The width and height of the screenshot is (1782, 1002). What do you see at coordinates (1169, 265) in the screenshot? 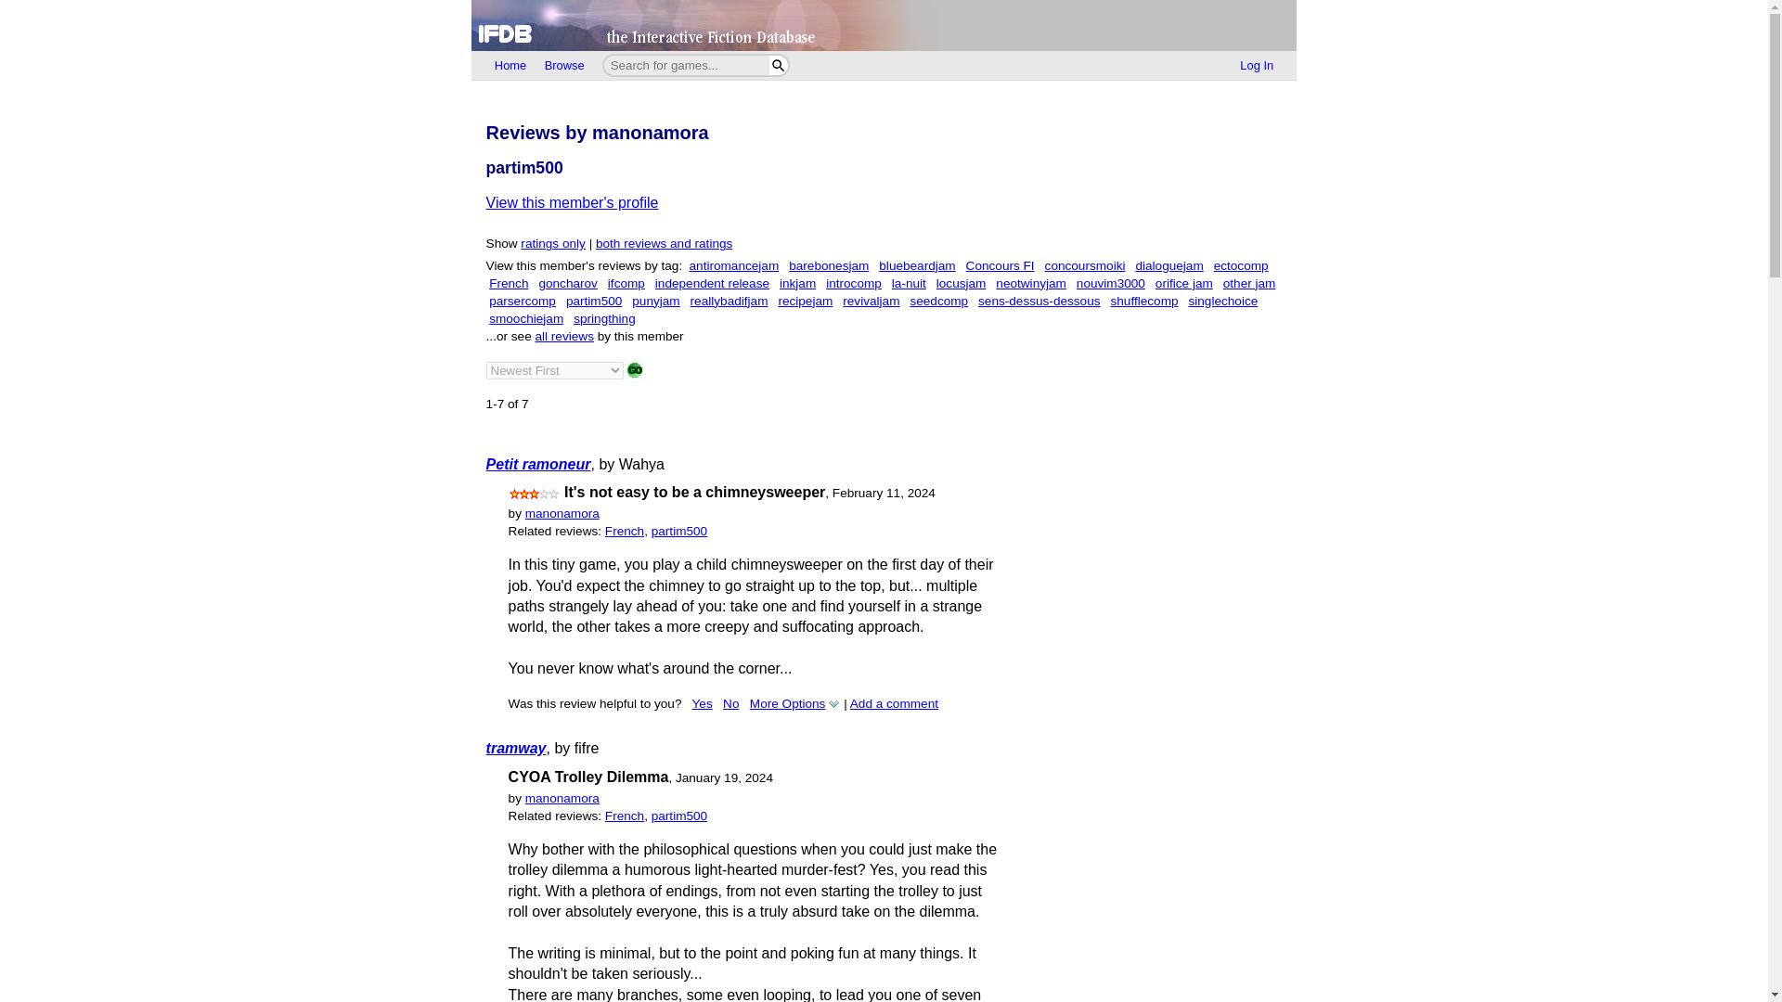
I see `dialoguejam` at bounding box center [1169, 265].